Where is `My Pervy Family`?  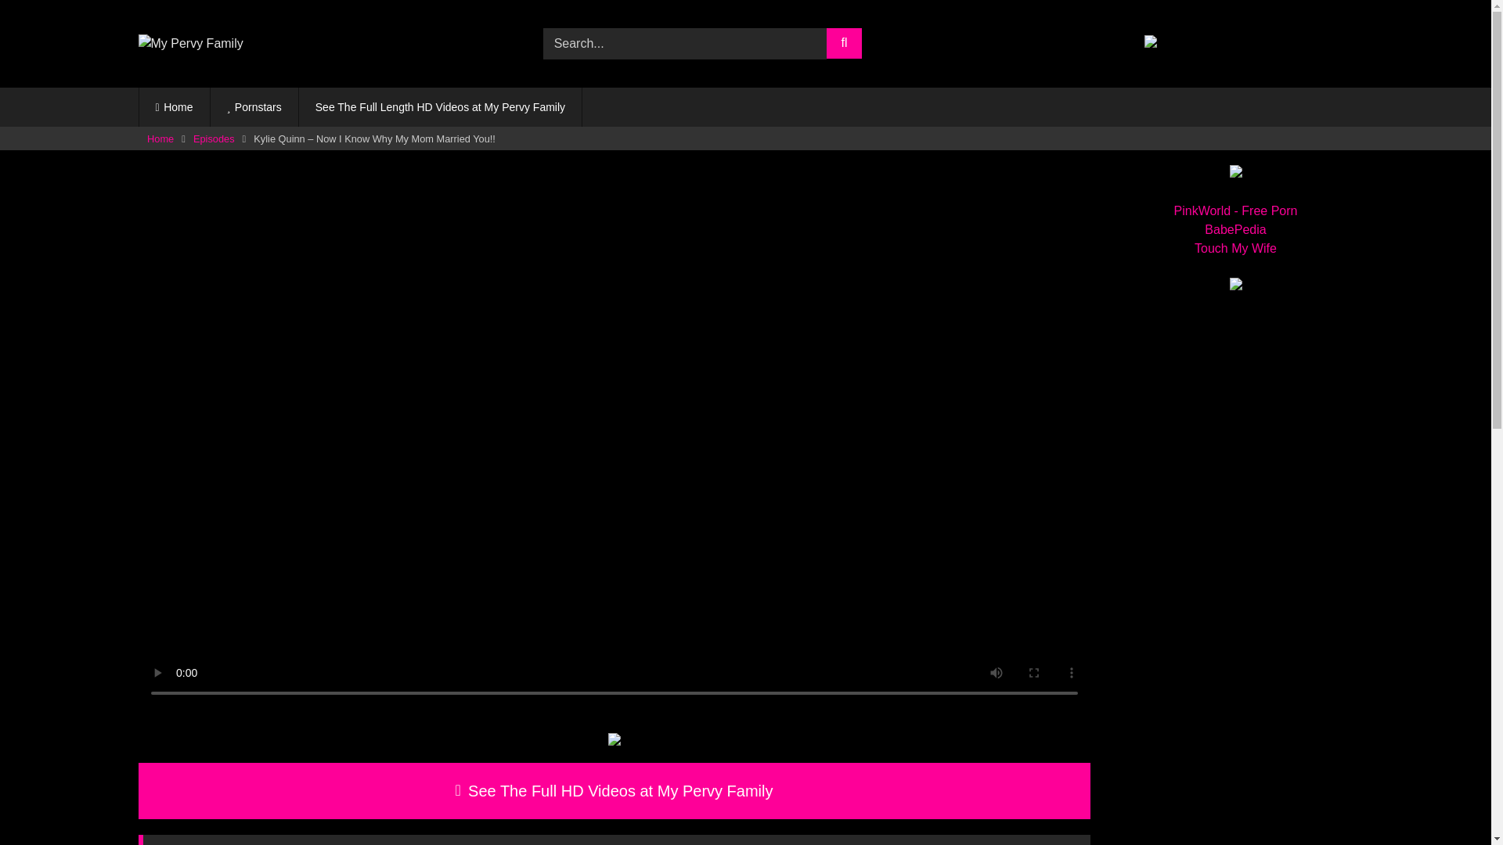 My Pervy Family is located at coordinates (189, 44).